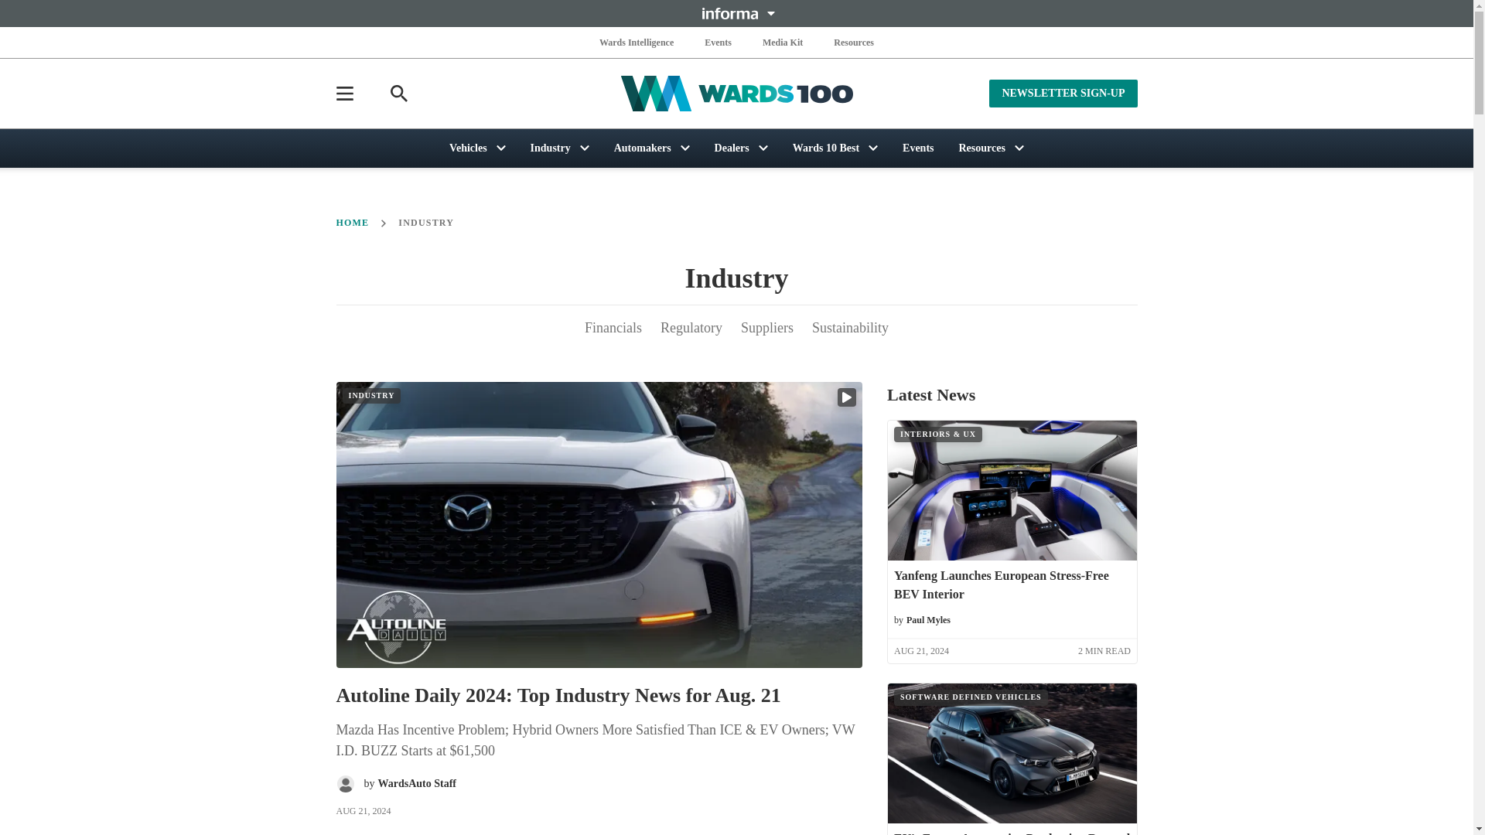 Image resolution: width=1485 pixels, height=835 pixels. I want to click on Wards Auto 100 Logo, so click(736, 94).